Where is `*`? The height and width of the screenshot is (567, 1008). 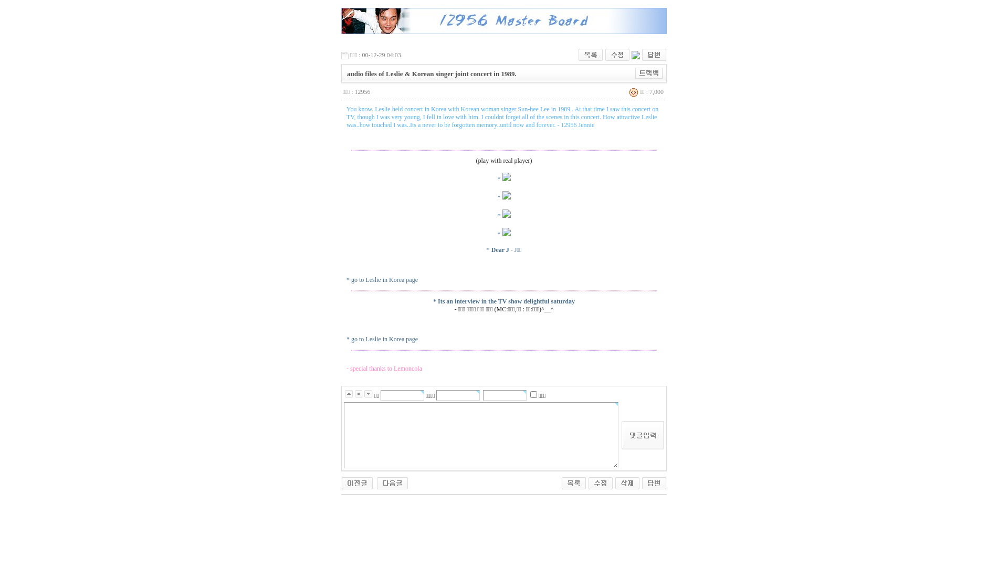
* is located at coordinates (504, 179).